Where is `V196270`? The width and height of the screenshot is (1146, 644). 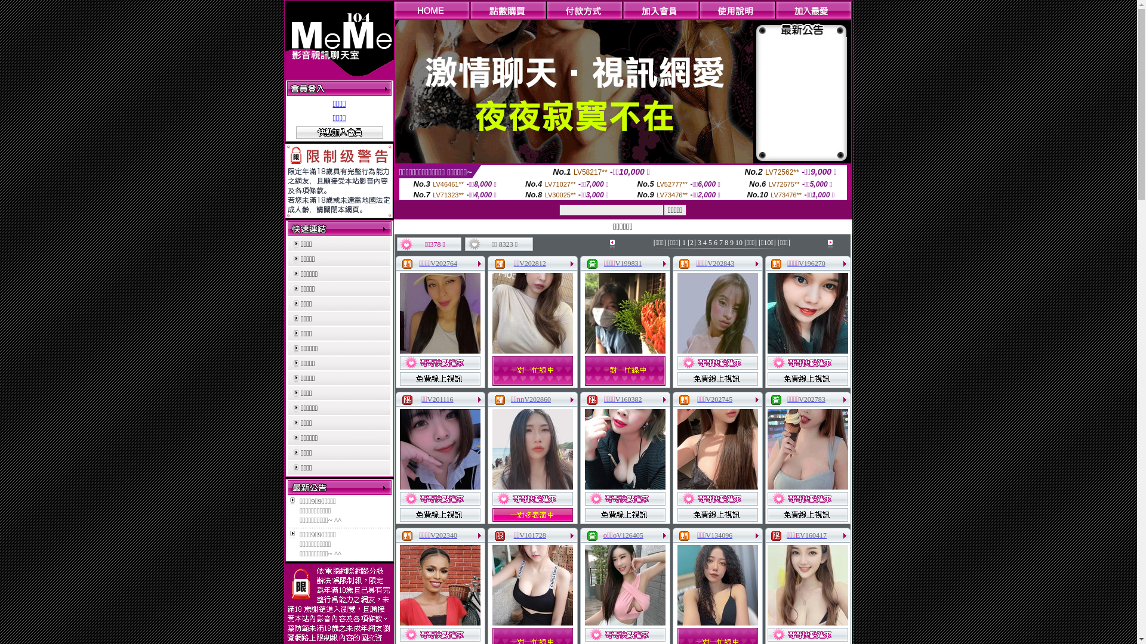 V196270 is located at coordinates (812, 264).